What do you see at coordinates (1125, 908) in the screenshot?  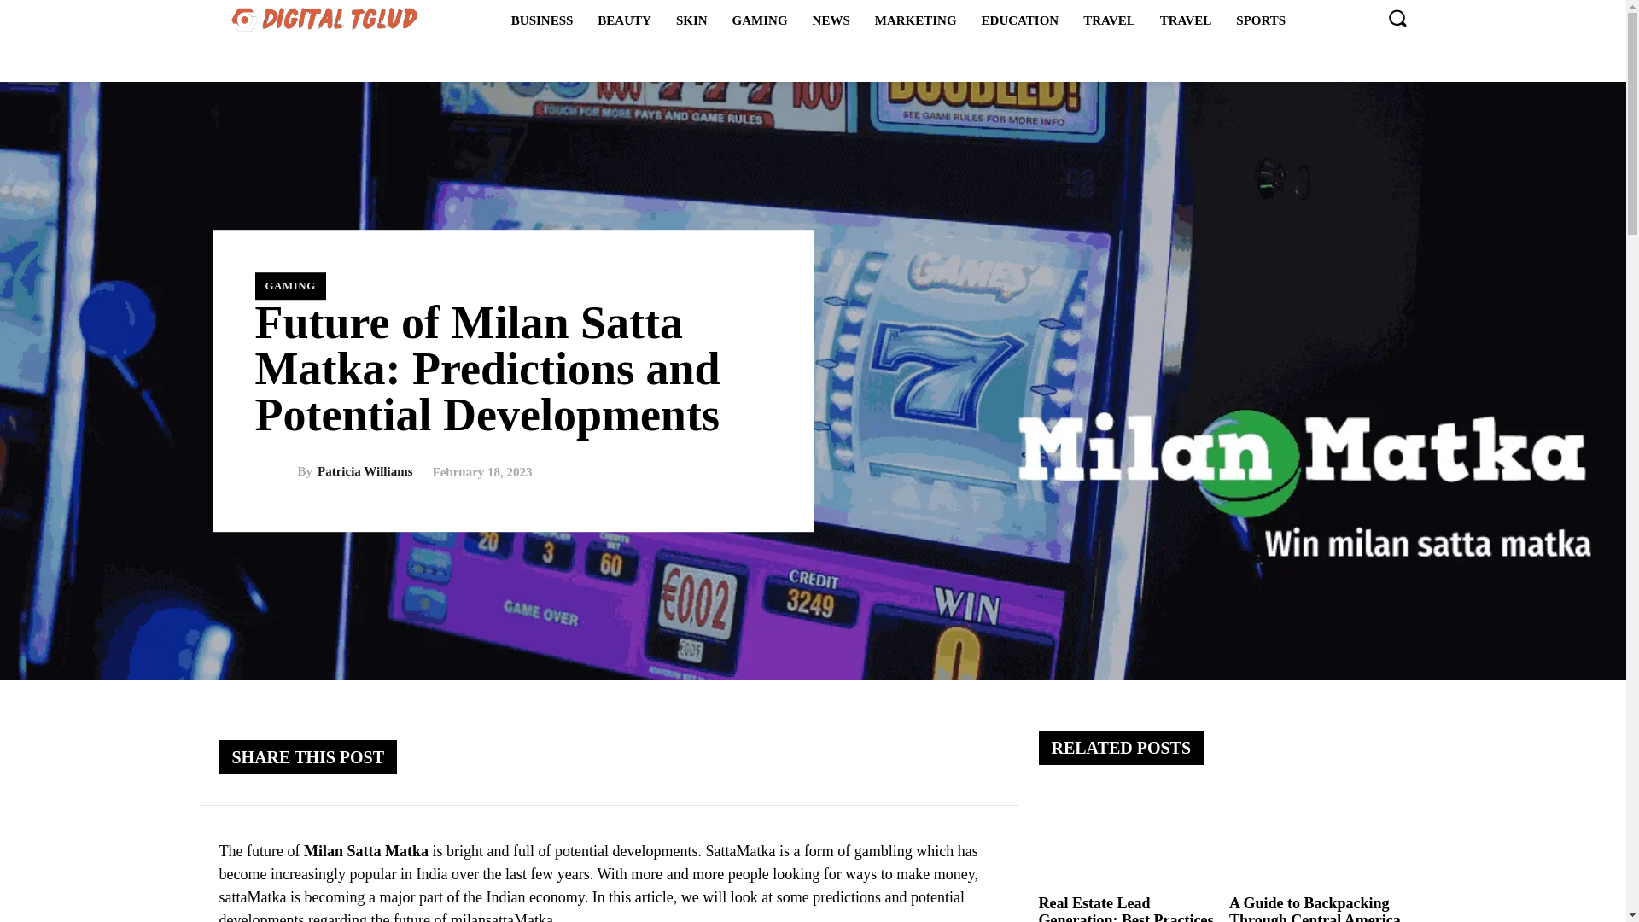 I see `Real Estate Lead Generation: Best Practices` at bounding box center [1125, 908].